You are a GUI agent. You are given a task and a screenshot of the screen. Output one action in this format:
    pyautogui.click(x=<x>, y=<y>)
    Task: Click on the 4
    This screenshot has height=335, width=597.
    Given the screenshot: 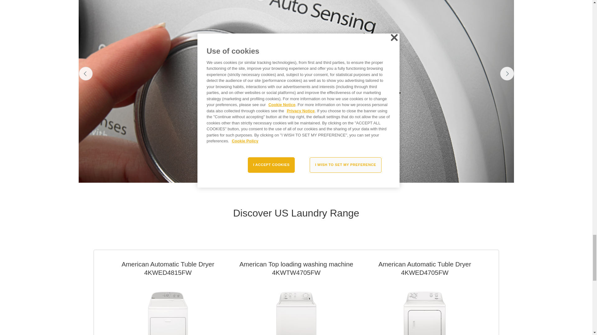 What is the action you would take?
    pyautogui.click(x=303, y=175)
    